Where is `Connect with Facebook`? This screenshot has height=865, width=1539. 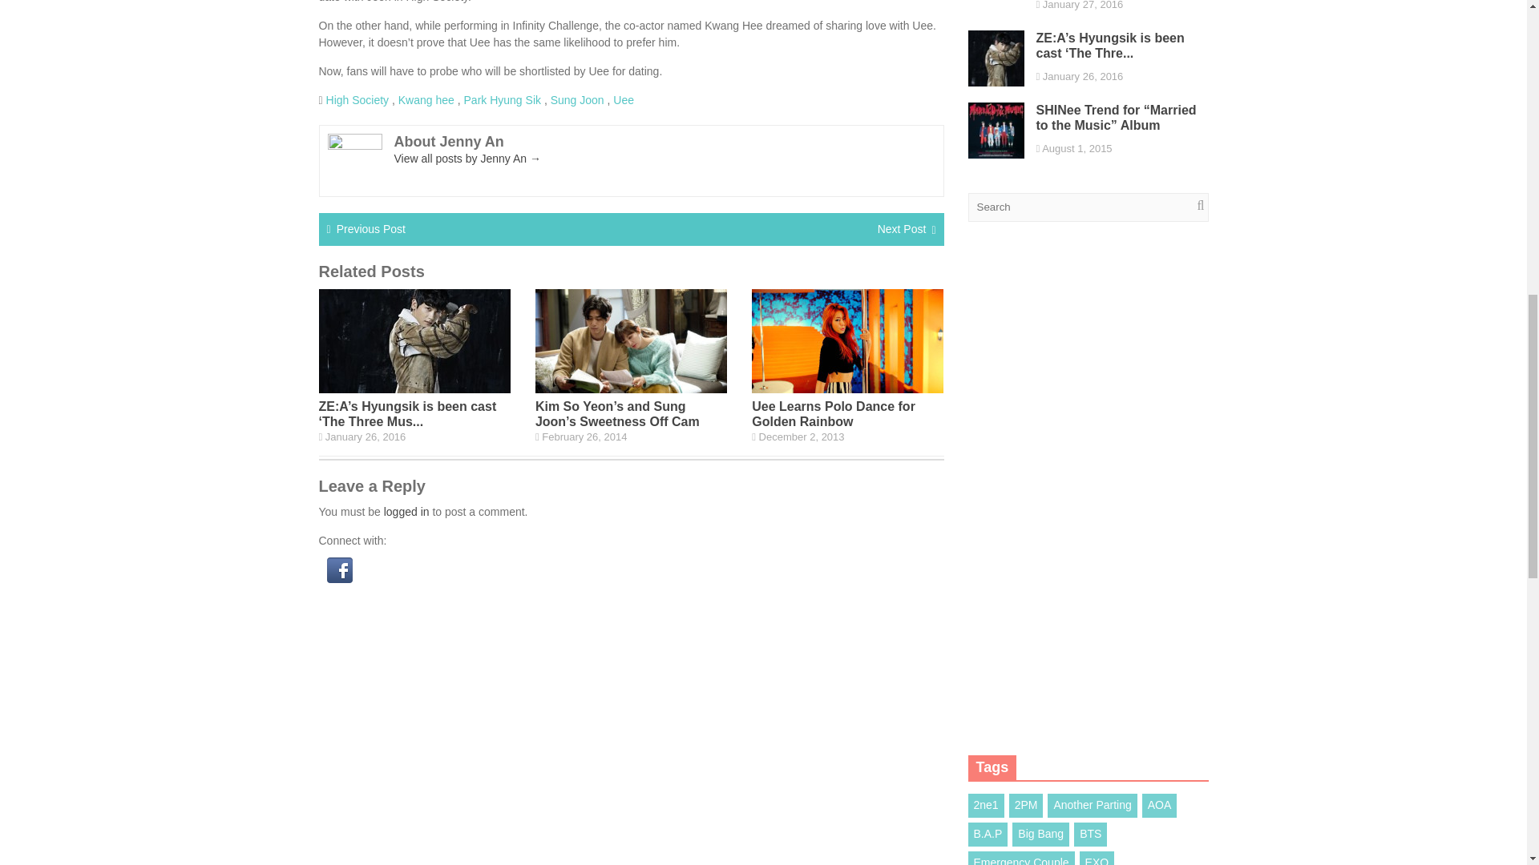
Connect with Facebook is located at coordinates (339, 569).